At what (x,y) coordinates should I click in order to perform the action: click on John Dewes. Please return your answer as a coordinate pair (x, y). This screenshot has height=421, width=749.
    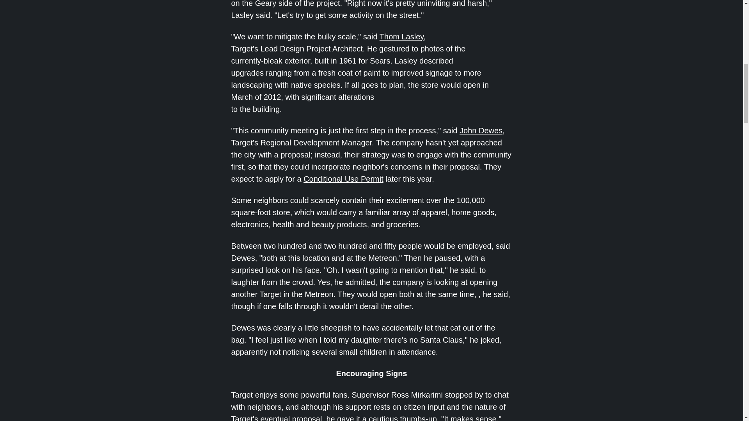
    Looking at the image, I should click on (481, 130).